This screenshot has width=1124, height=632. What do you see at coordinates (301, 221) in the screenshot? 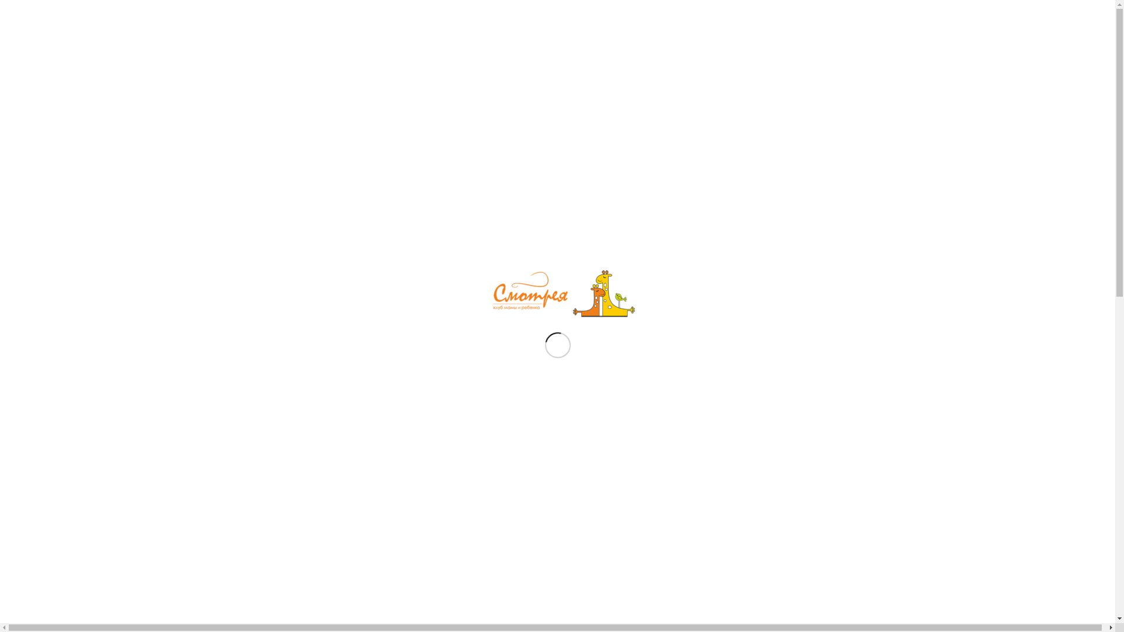
I see `+375 17 362-85-45  ` at bounding box center [301, 221].